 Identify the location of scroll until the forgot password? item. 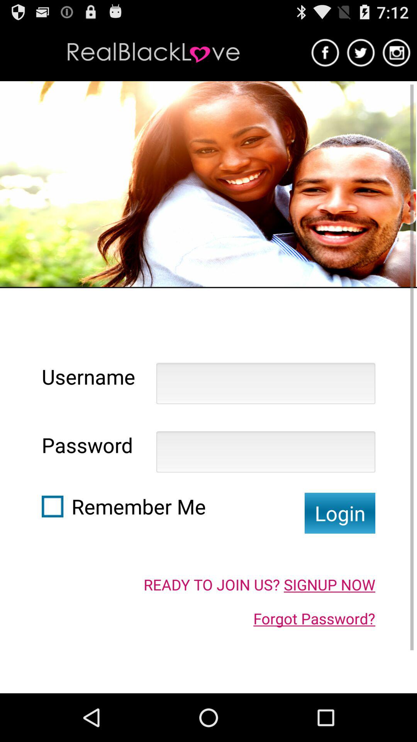
(314, 618).